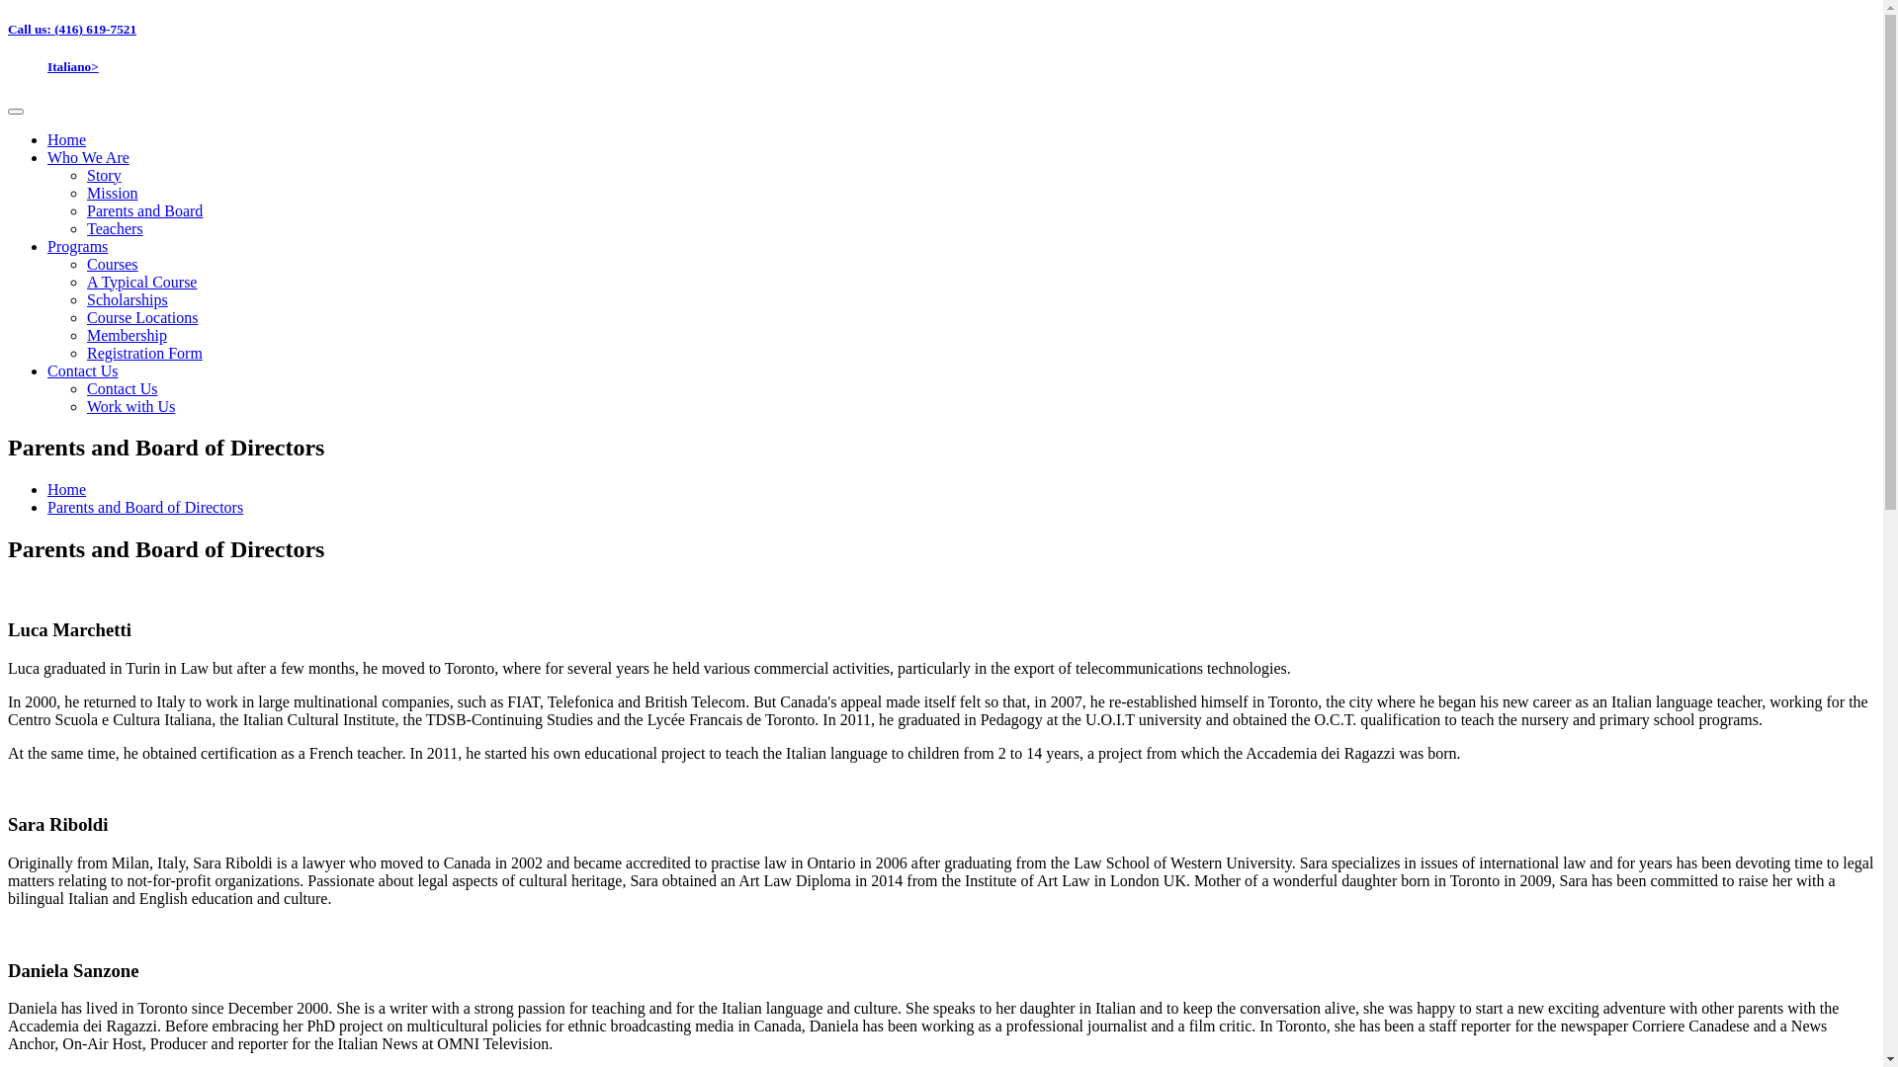  What do you see at coordinates (115, 229) in the screenshot?
I see `Teachers` at bounding box center [115, 229].